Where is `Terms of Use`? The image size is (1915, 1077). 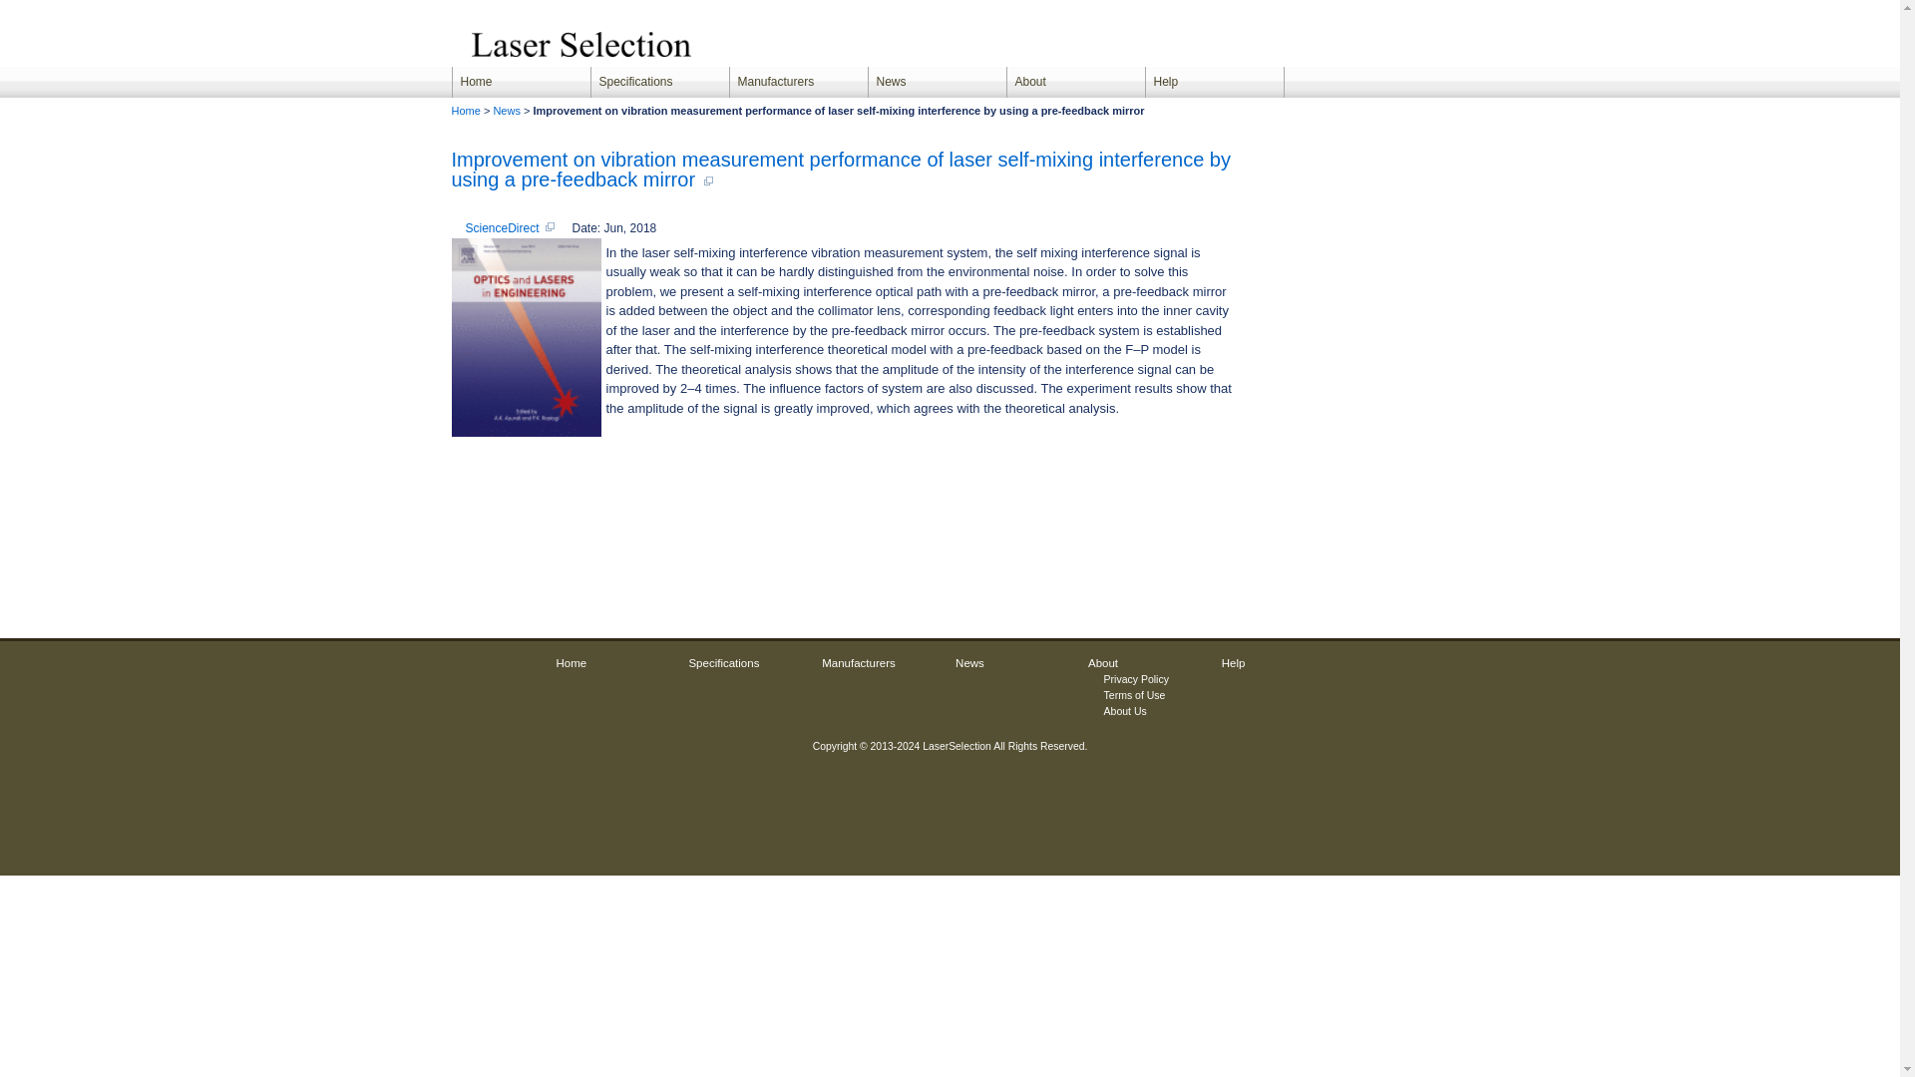 Terms of Use is located at coordinates (1135, 695).